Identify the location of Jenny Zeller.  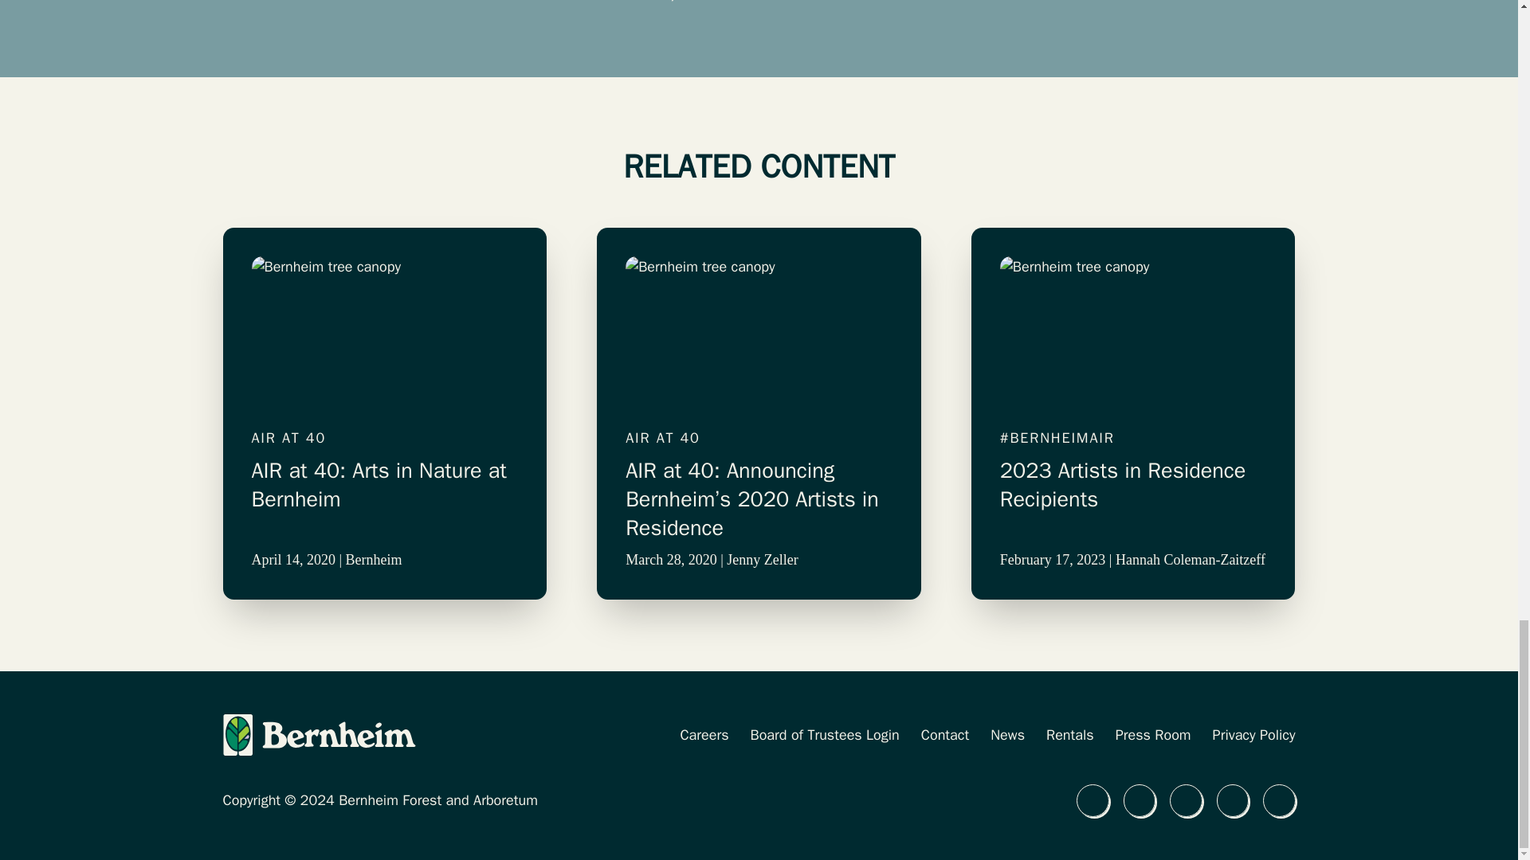
(762, 559).